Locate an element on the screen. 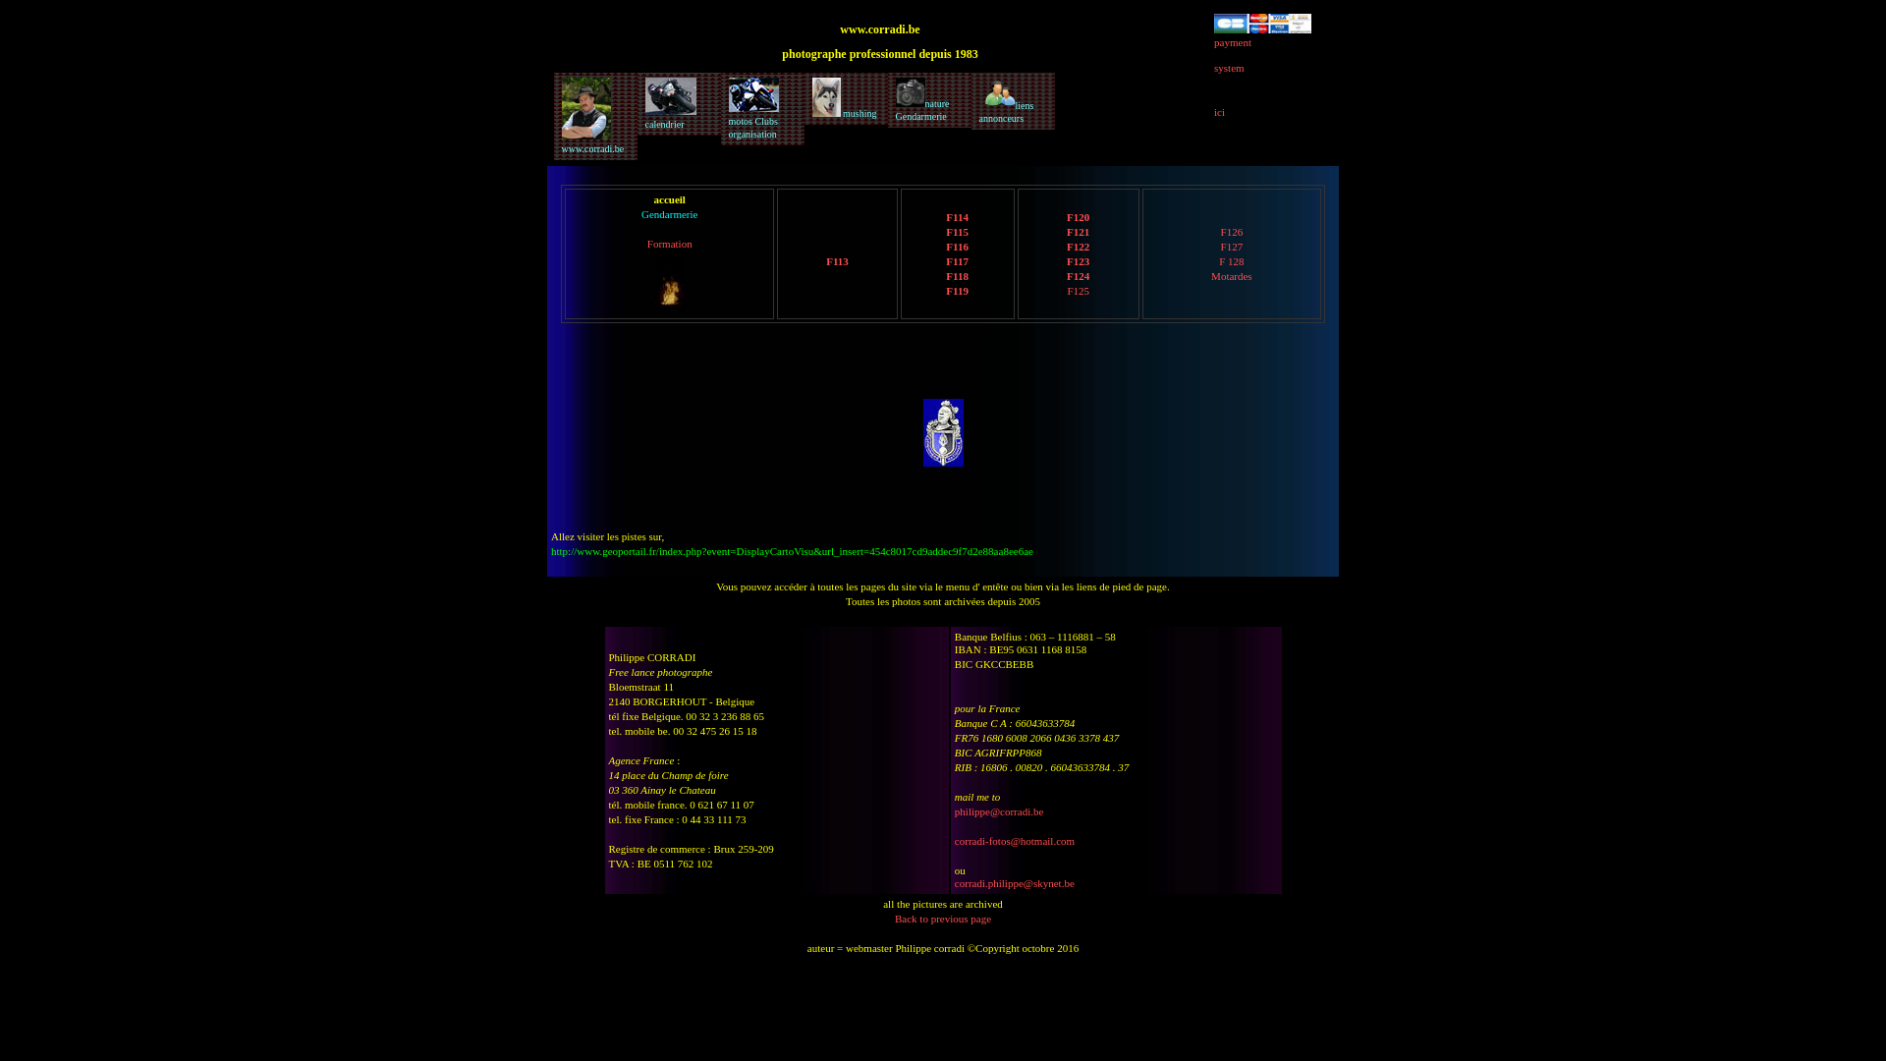 Image resolution: width=1886 pixels, height=1061 pixels. F120 is located at coordinates (1079, 216).